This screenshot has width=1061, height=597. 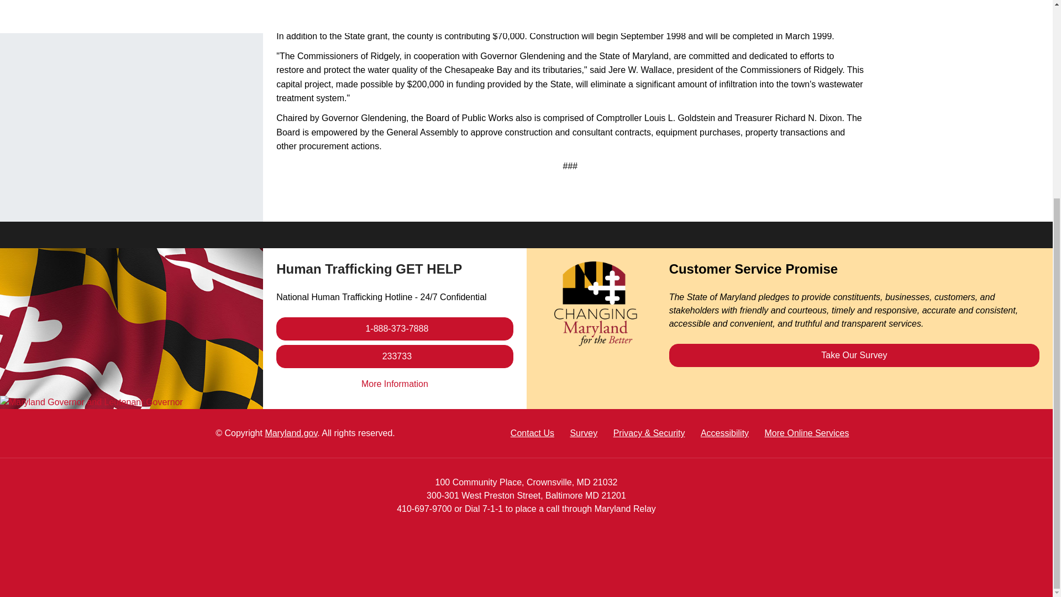 What do you see at coordinates (724, 433) in the screenshot?
I see `Accessibility` at bounding box center [724, 433].